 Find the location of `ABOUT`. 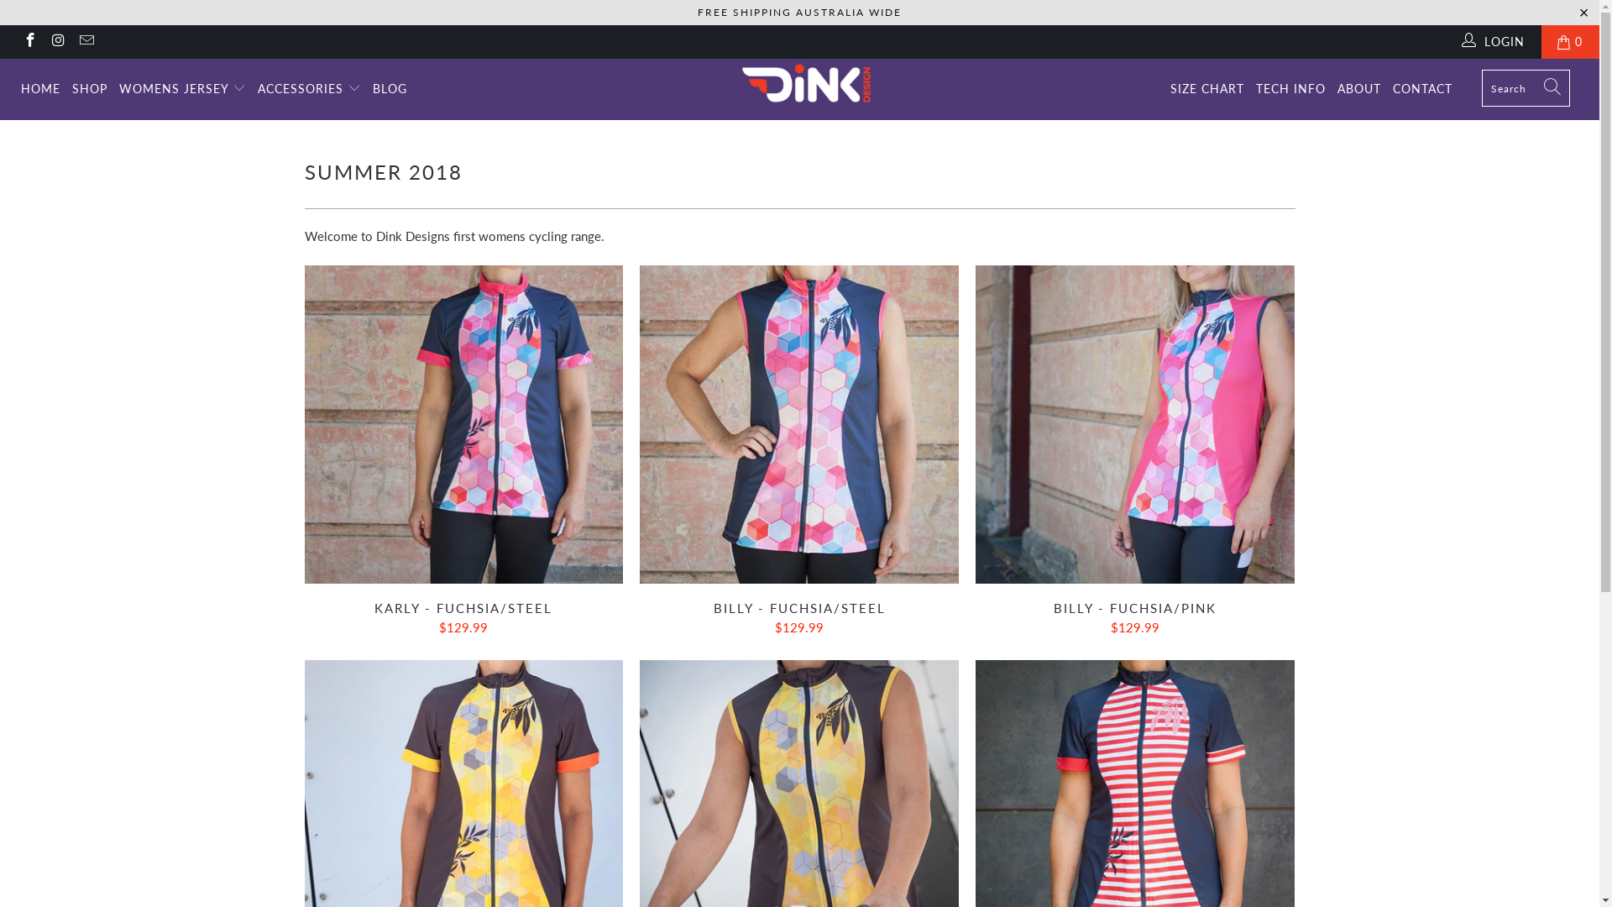

ABOUT is located at coordinates (1359, 89).